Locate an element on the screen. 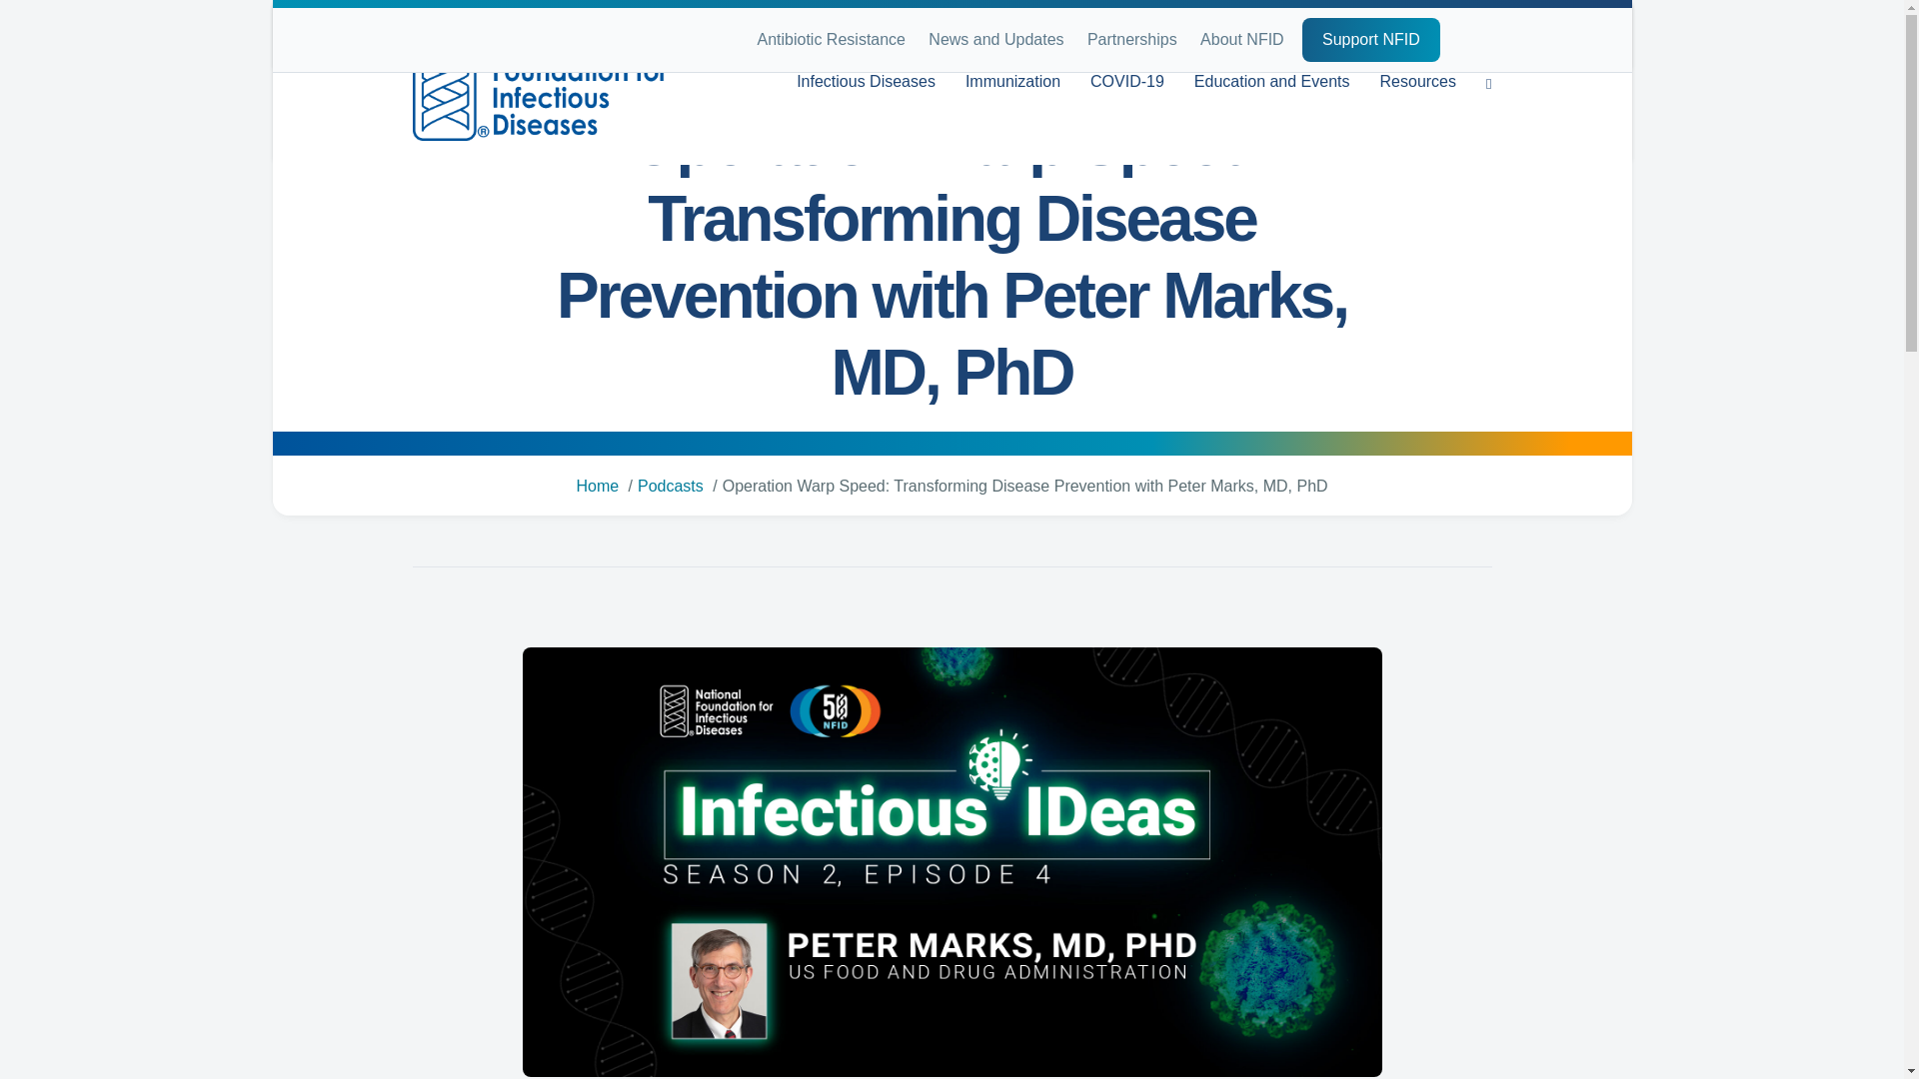 The height and width of the screenshot is (1079, 1919). Global Switch is located at coordinates (1491, 43).